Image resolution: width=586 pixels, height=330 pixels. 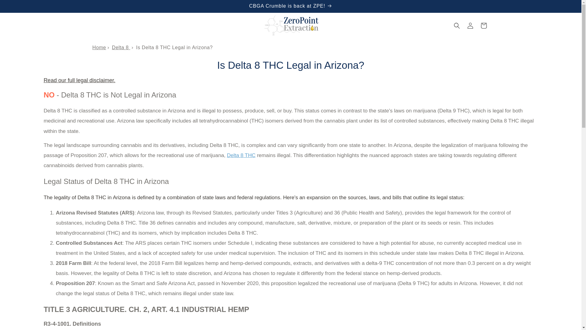 What do you see at coordinates (241, 155) in the screenshot?
I see `1 gram Delta 8 vape` at bounding box center [241, 155].